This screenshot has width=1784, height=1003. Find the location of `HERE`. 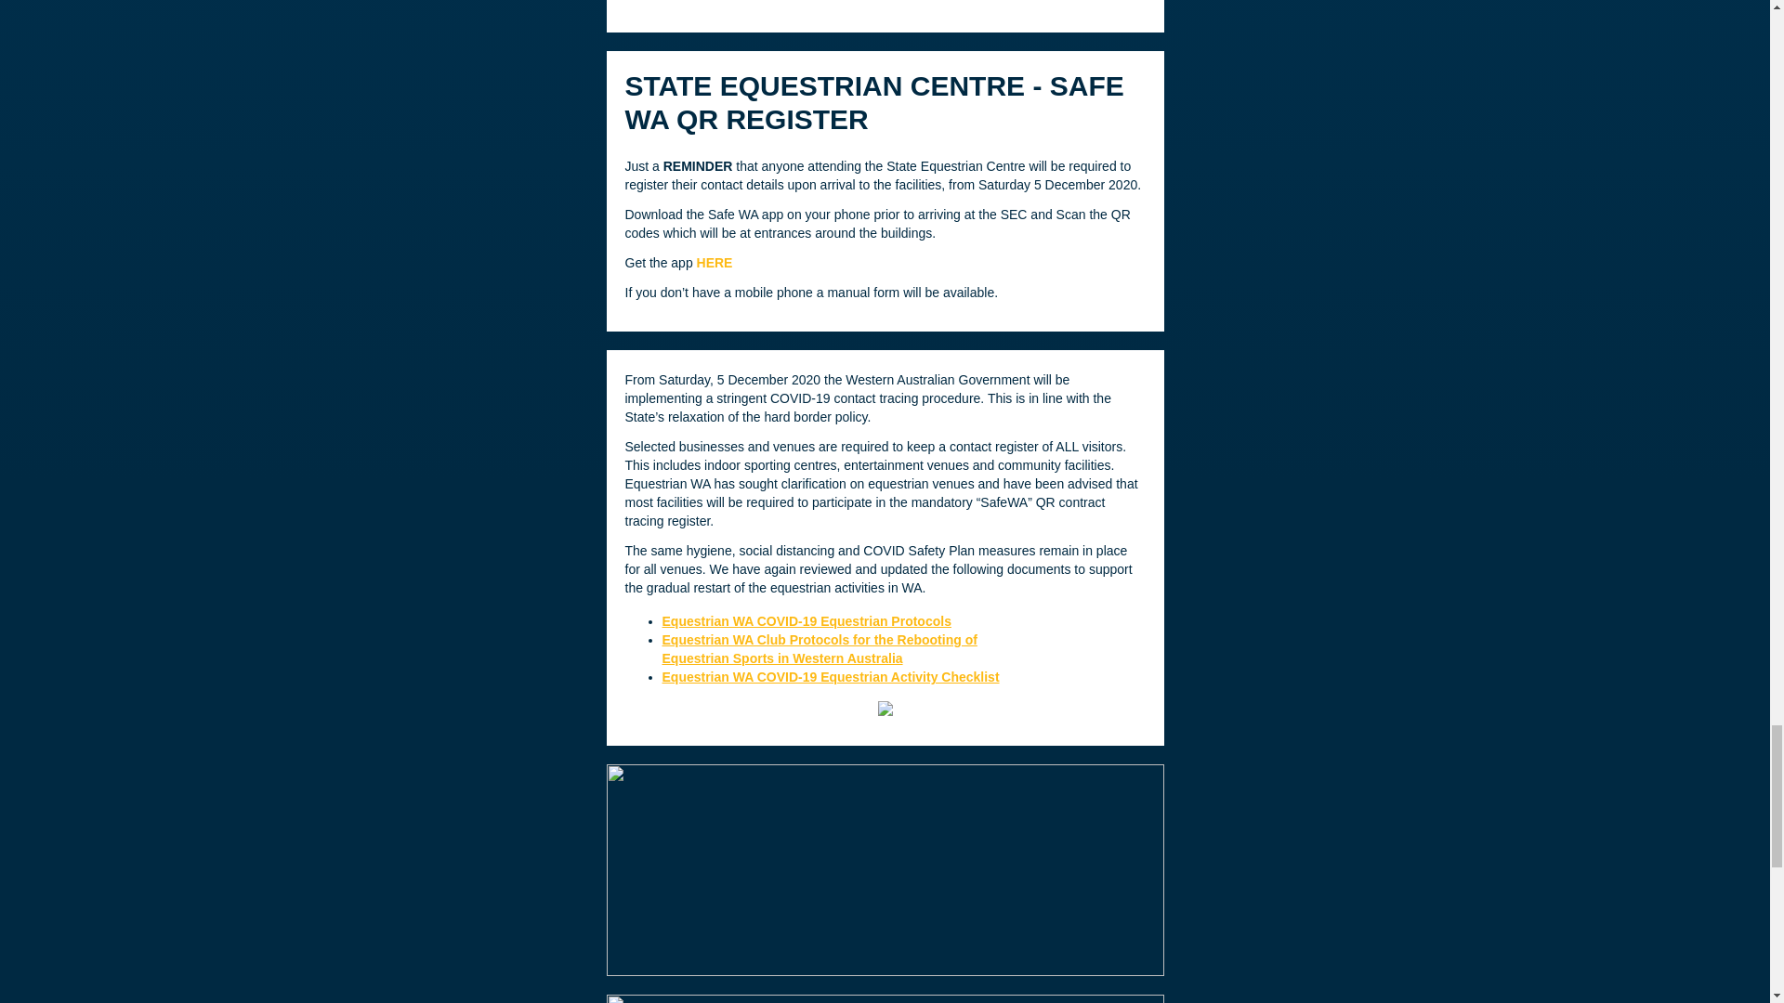

HERE is located at coordinates (715, 262).